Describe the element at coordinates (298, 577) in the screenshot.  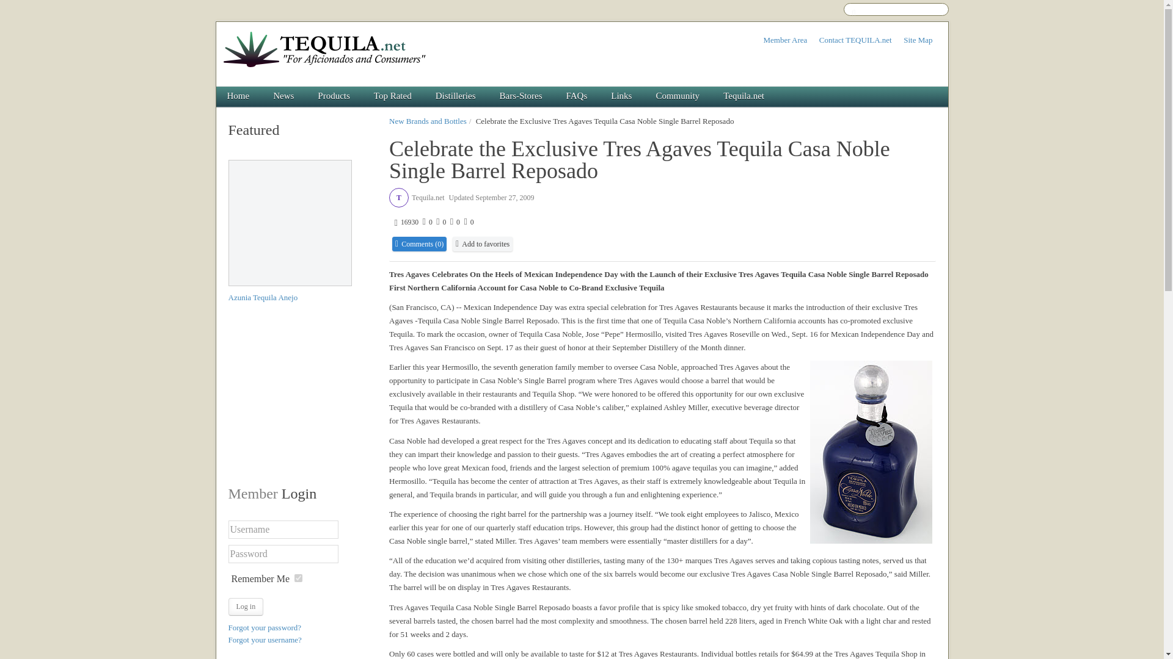
I see `yes` at that location.